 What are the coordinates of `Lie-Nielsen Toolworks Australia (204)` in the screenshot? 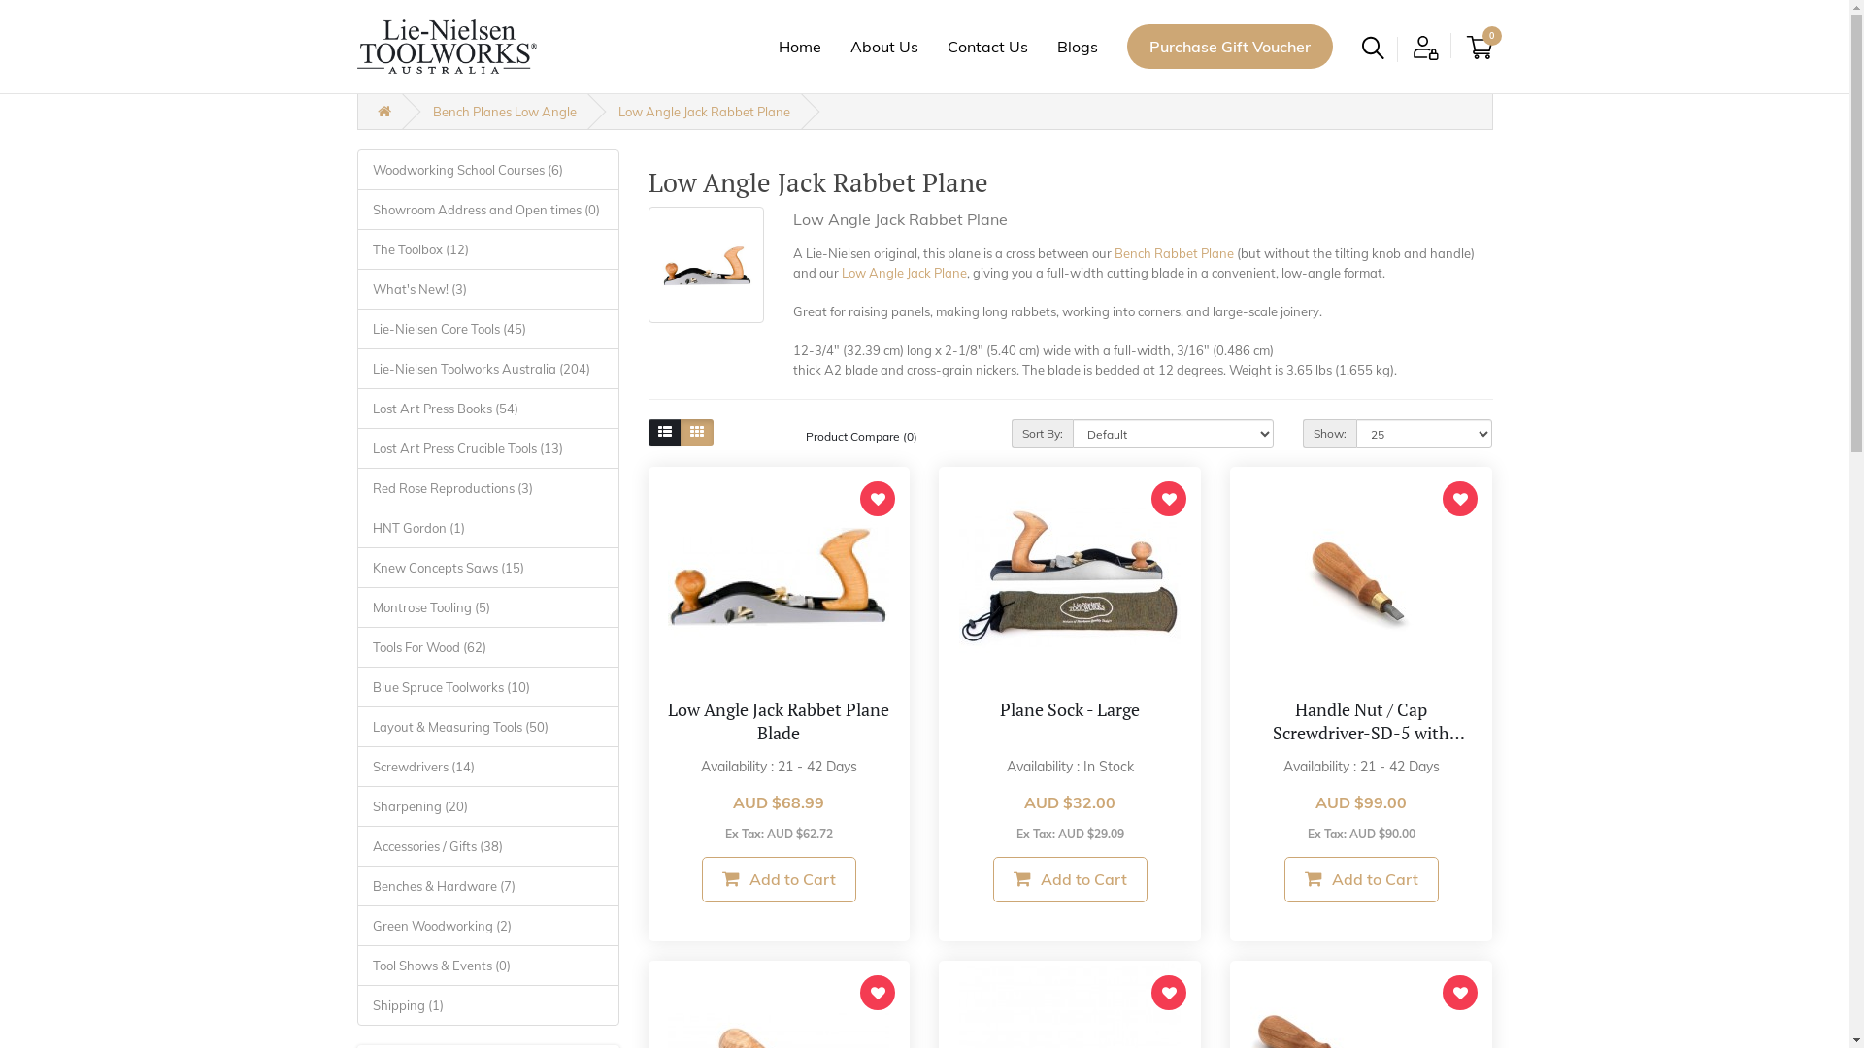 It's located at (488, 368).